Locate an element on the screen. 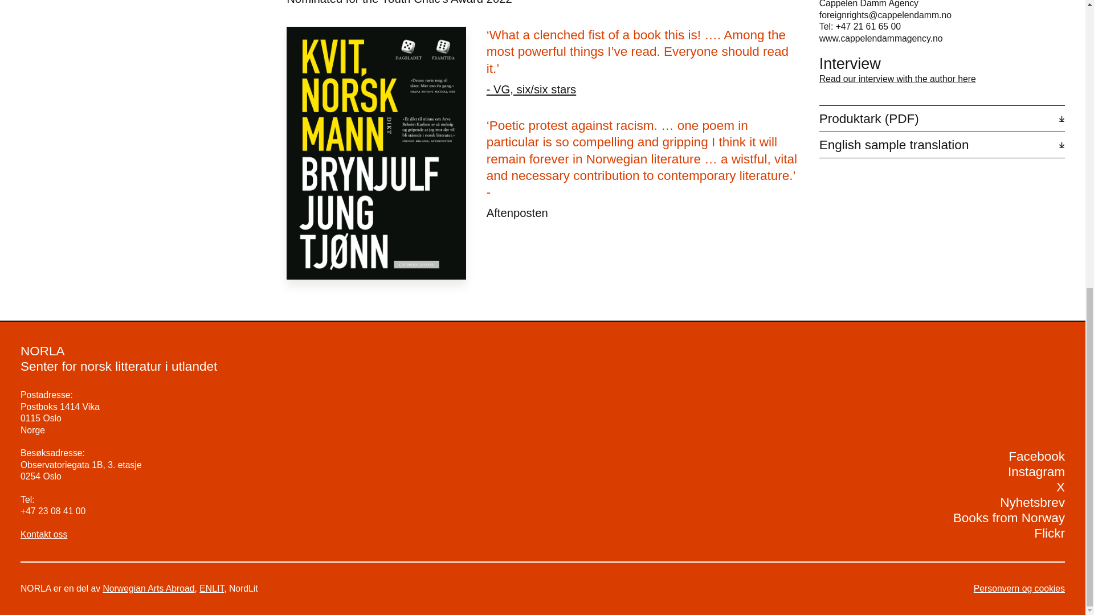 Image resolution: width=1094 pixels, height=615 pixels. Personvern og cookies is located at coordinates (1019, 589).